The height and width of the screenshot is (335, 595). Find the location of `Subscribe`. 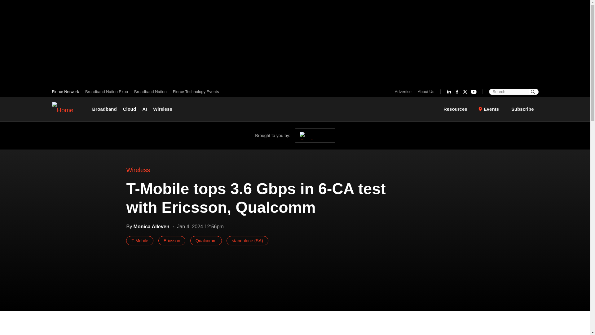

Subscribe is located at coordinates (522, 109).